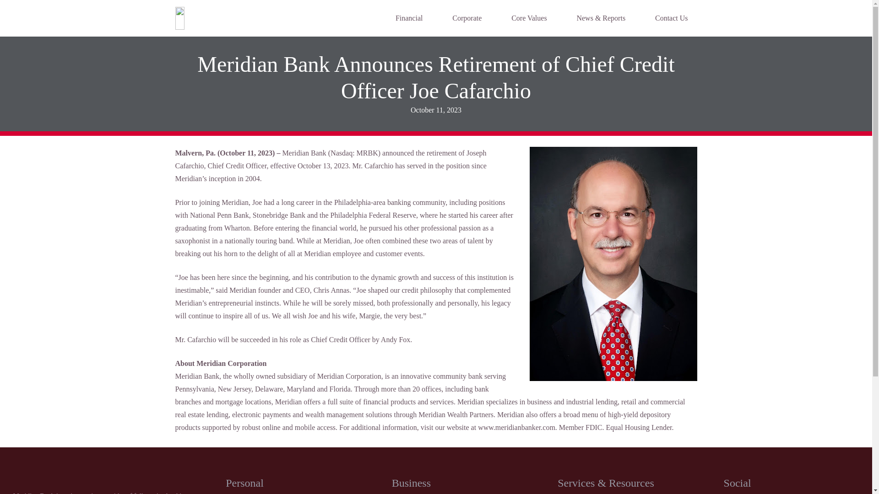  What do you see at coordinates (244, 483) in the screenshot?
I see `Personal` at bounding box center [244, 483].